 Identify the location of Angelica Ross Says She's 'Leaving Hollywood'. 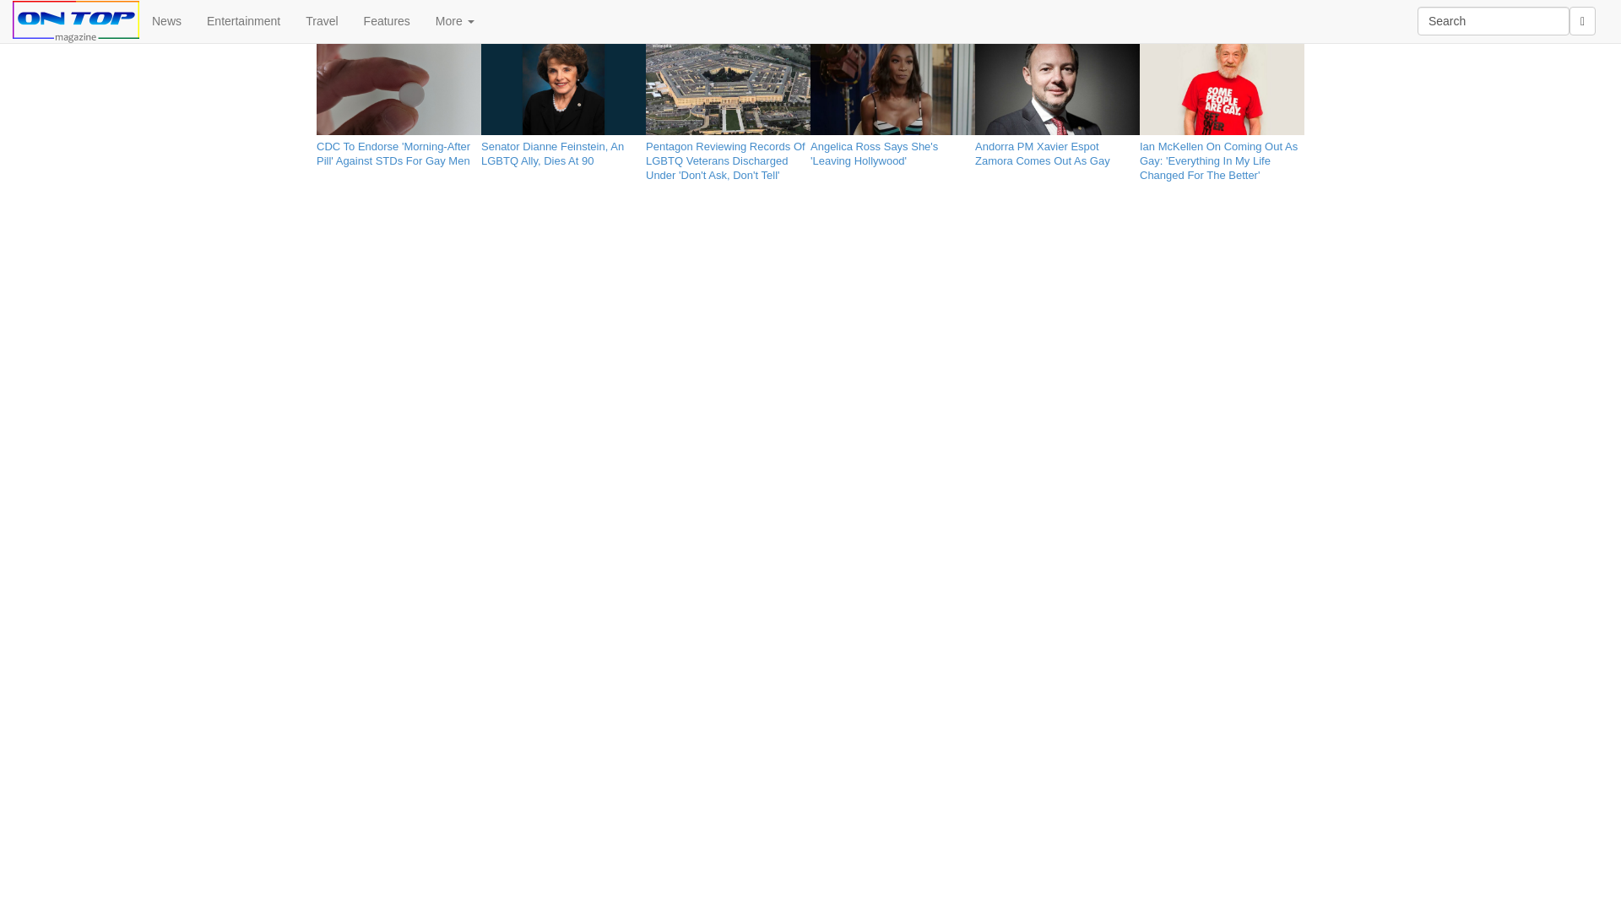
(893, 150).